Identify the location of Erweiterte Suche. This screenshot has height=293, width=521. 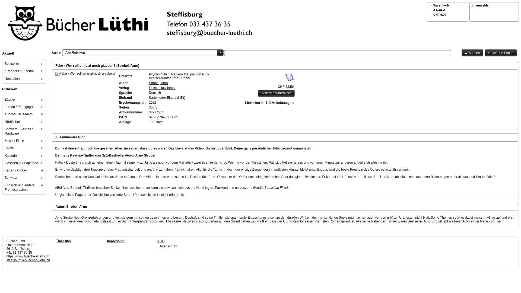
(501, 53).